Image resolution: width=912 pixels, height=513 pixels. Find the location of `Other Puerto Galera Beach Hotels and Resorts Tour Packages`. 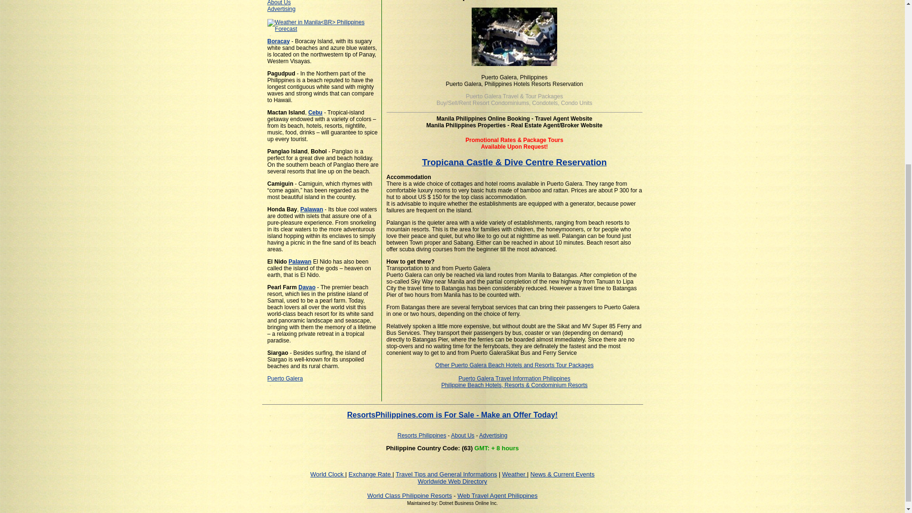

Other Puerto Galera Beach Hotels and Resorts Tour Packages is located at coordinates (514, 365).